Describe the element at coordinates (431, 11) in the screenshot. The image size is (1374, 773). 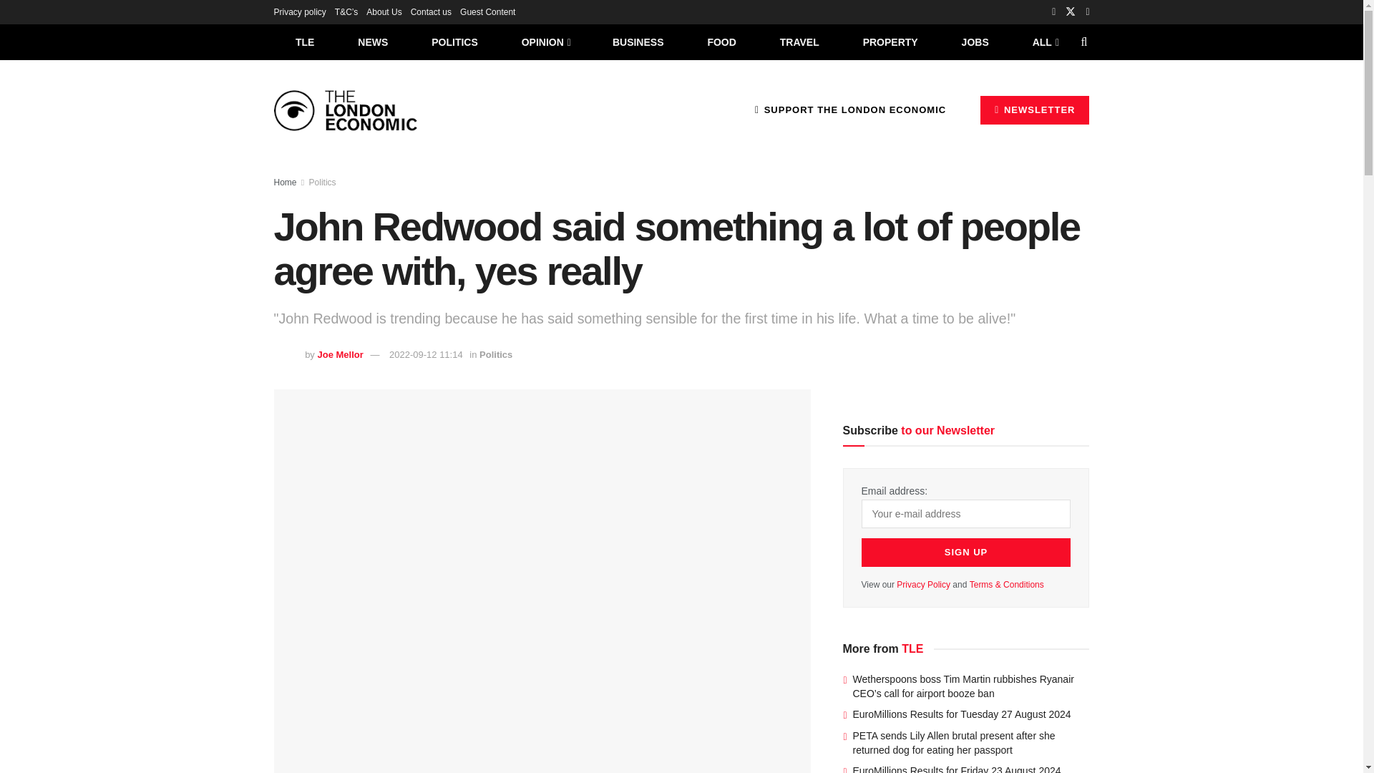
I see `Contact us` at that location.